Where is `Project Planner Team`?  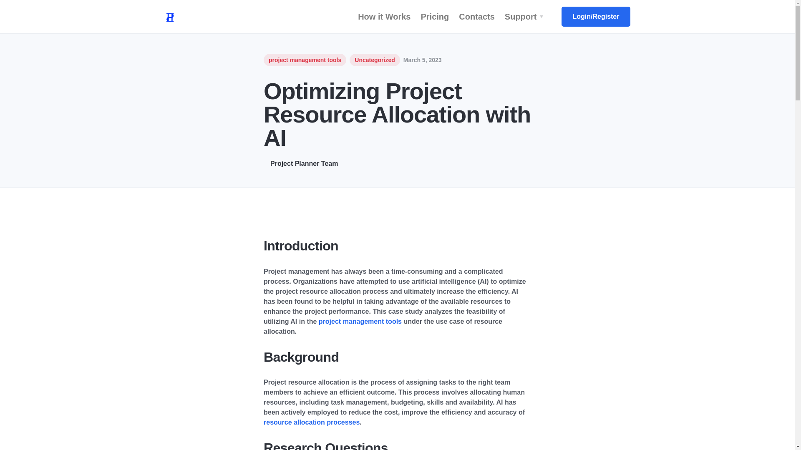
Project Planner Team is located at coordinates (397, 163).